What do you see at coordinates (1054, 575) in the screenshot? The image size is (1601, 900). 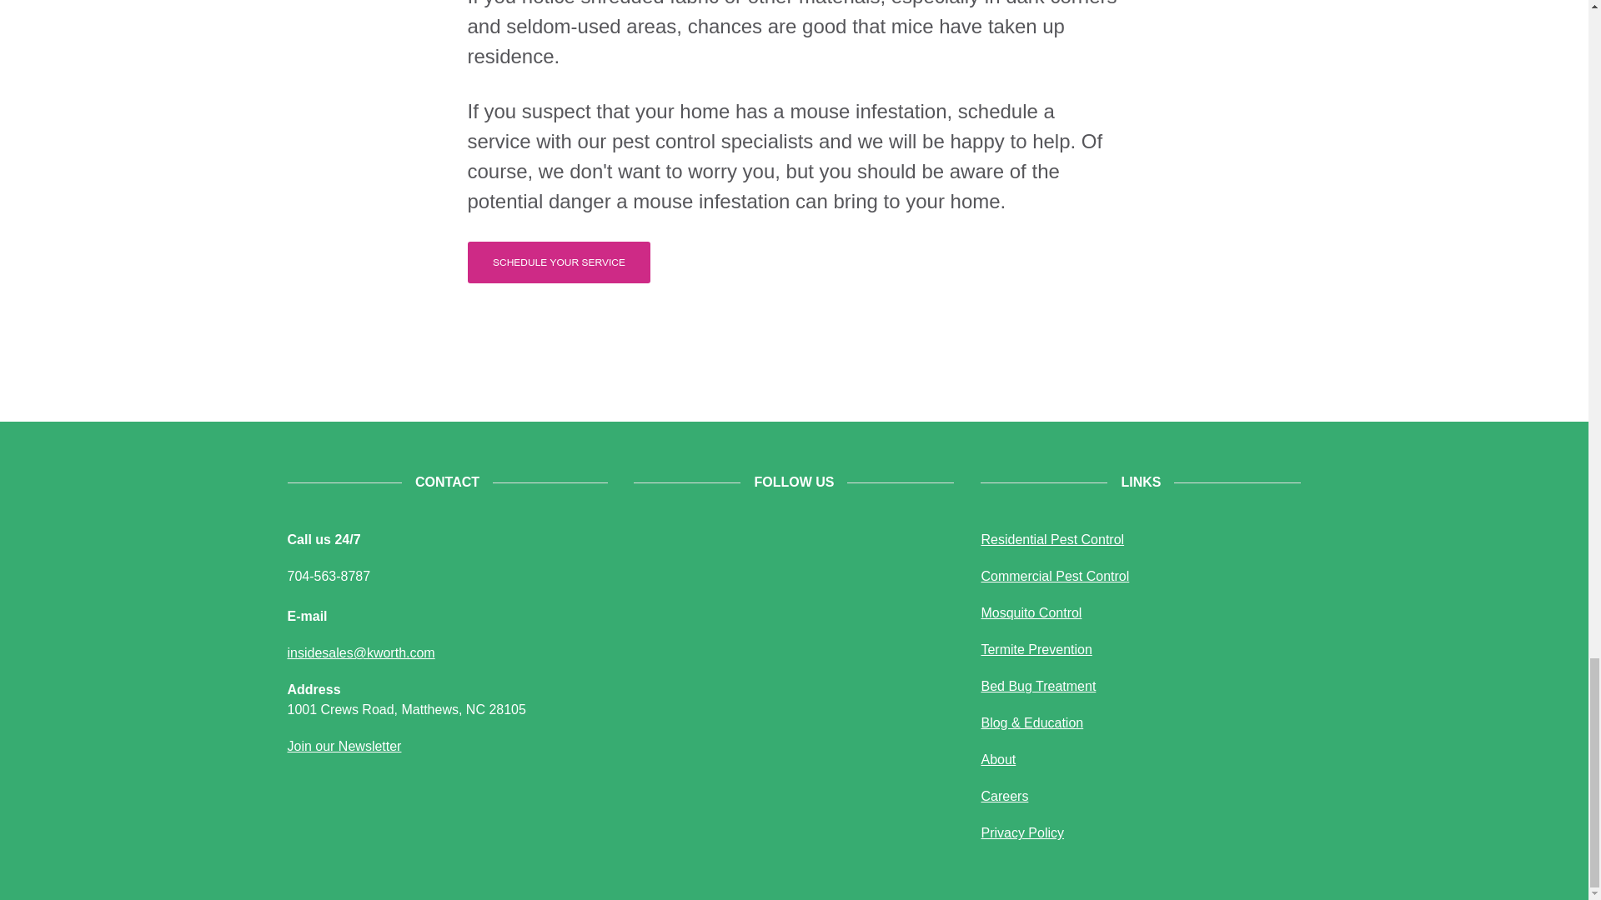 I see `Commercial Pest Control` at bounding box center [1054, 575].